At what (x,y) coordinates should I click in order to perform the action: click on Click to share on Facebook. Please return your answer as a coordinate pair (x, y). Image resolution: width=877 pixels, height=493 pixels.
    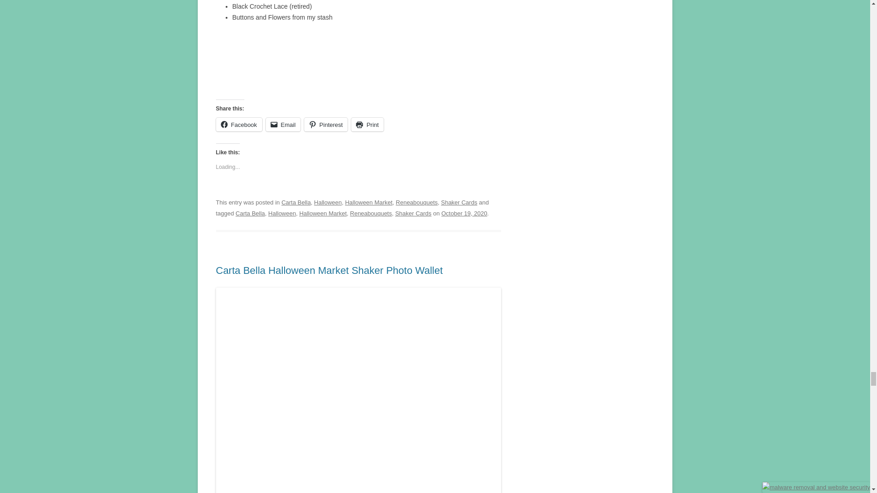
    Looking at the image, I should click on (238, 125).